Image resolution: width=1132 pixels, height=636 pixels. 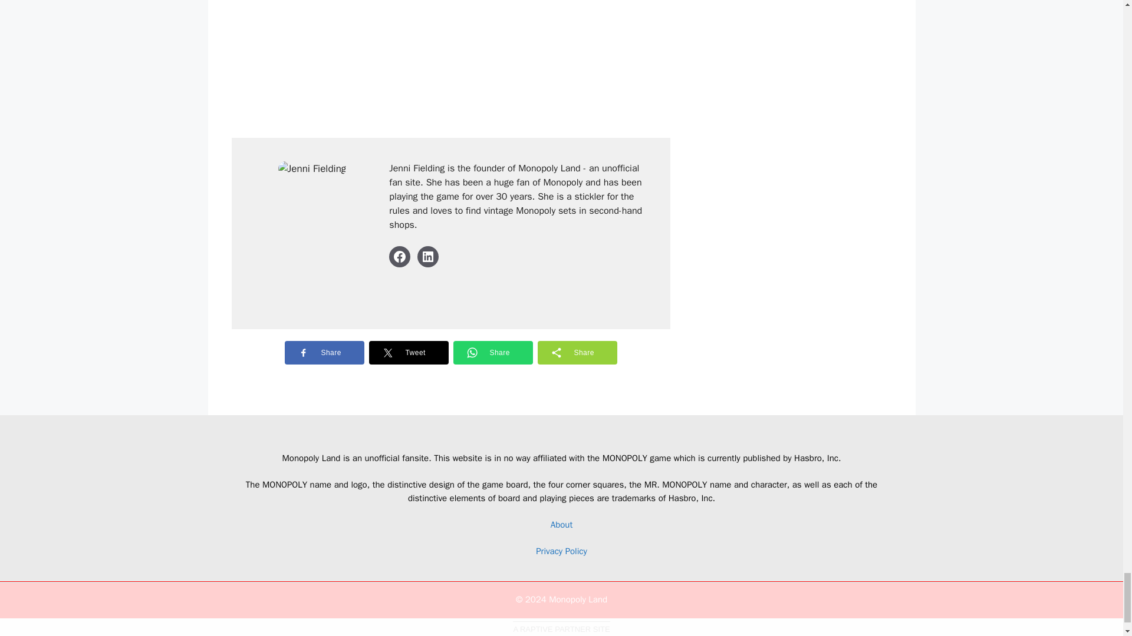 I want to click on LinkedIn, so click(x=428, y=256).